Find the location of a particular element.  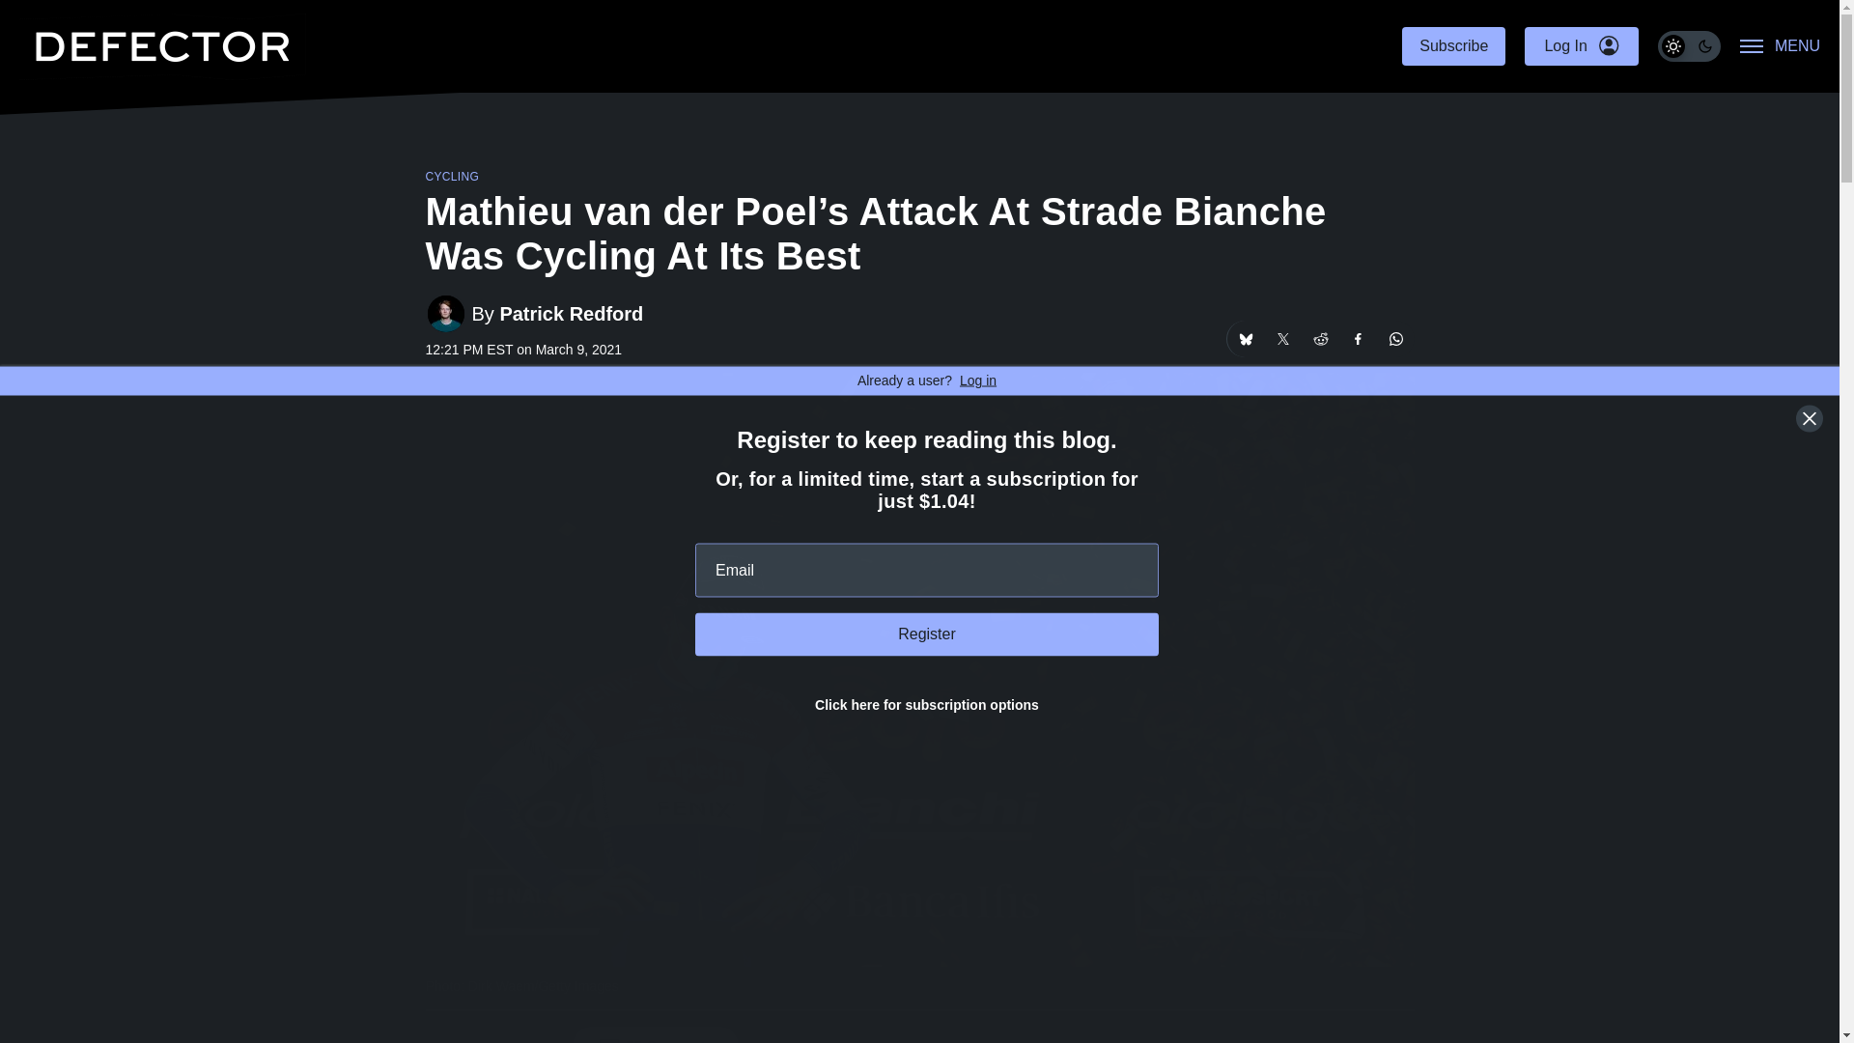

MENU is located at coordinates (1781, 46).